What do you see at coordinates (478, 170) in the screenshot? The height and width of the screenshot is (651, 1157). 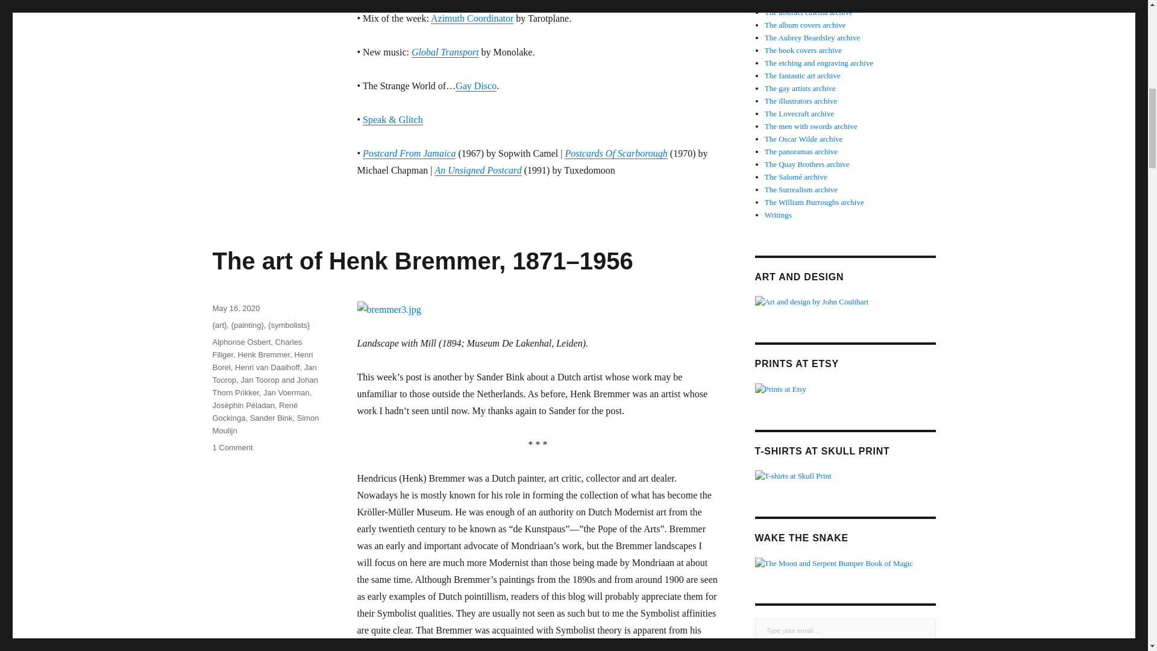 I see `An Unsigned Postcard` at bounding box center [478, 170].